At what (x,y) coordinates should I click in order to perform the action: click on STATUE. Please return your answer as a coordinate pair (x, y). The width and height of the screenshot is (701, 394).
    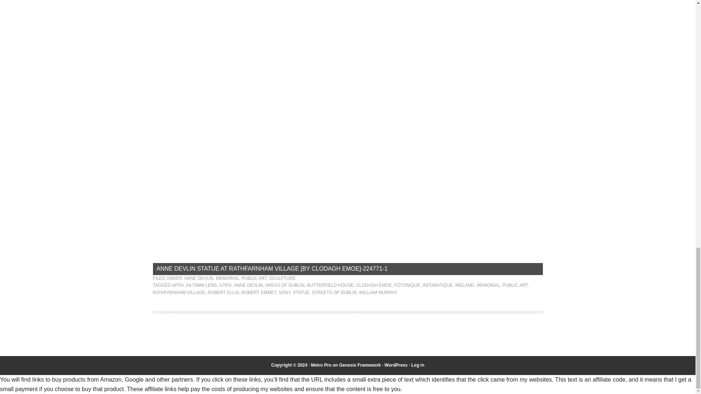
    Looking at the image, I should click on (301, 292).